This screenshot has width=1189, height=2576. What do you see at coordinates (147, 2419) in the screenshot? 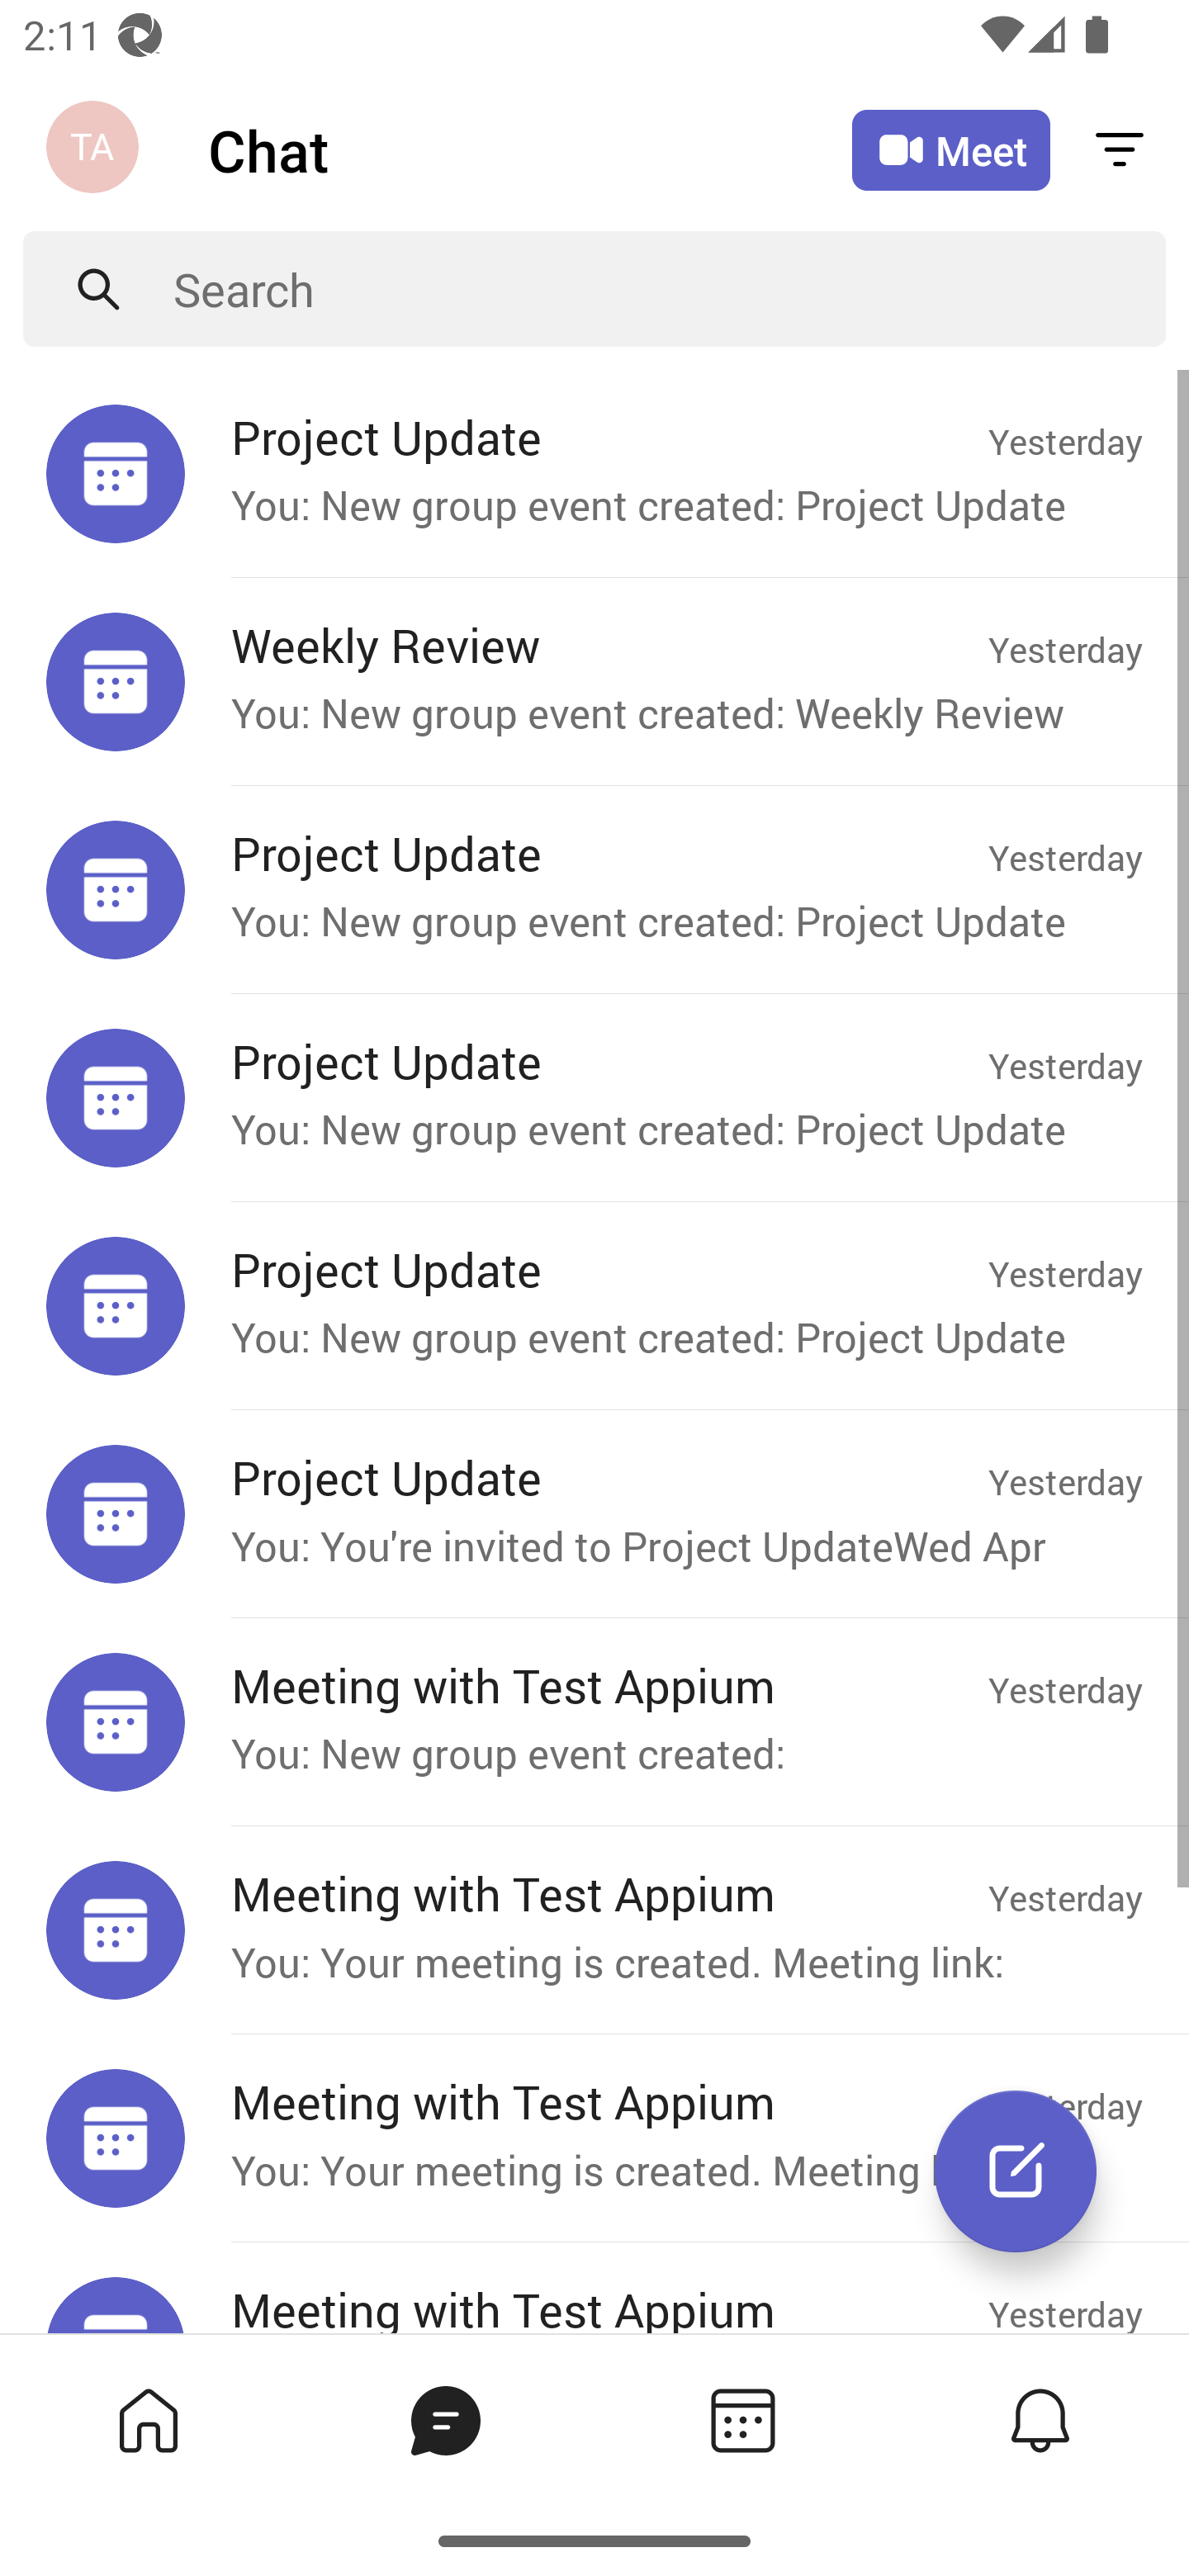
I see `Home tab,1 of 4, not selected` at bounding box center [147, 2419].